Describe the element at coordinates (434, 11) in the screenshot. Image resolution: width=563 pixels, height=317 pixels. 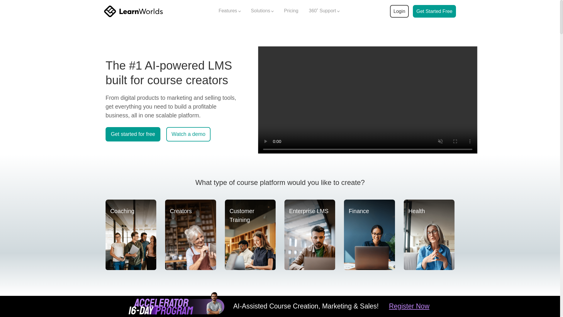
I see `Start your demo with LearnWorlds` at that location.